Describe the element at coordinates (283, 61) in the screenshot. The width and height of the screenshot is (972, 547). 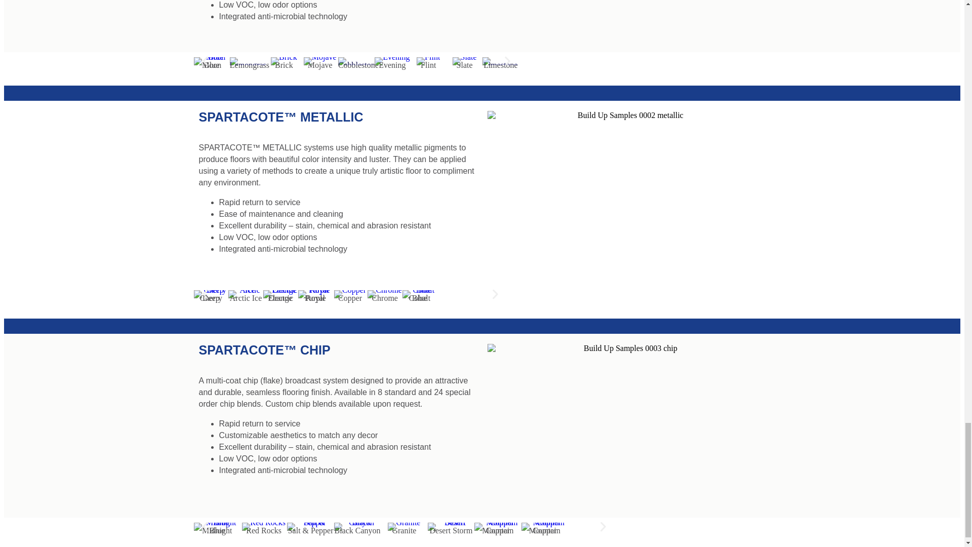
I see `Brick` at that location.